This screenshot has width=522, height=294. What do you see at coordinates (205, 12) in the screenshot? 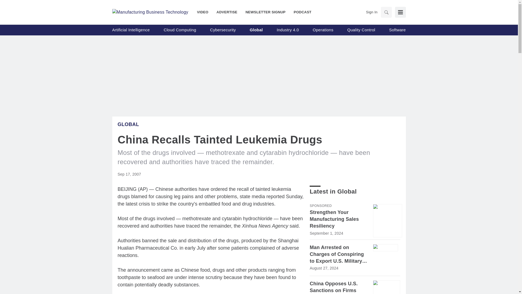
I see `VIDEO` at bounding box center [205, 12].